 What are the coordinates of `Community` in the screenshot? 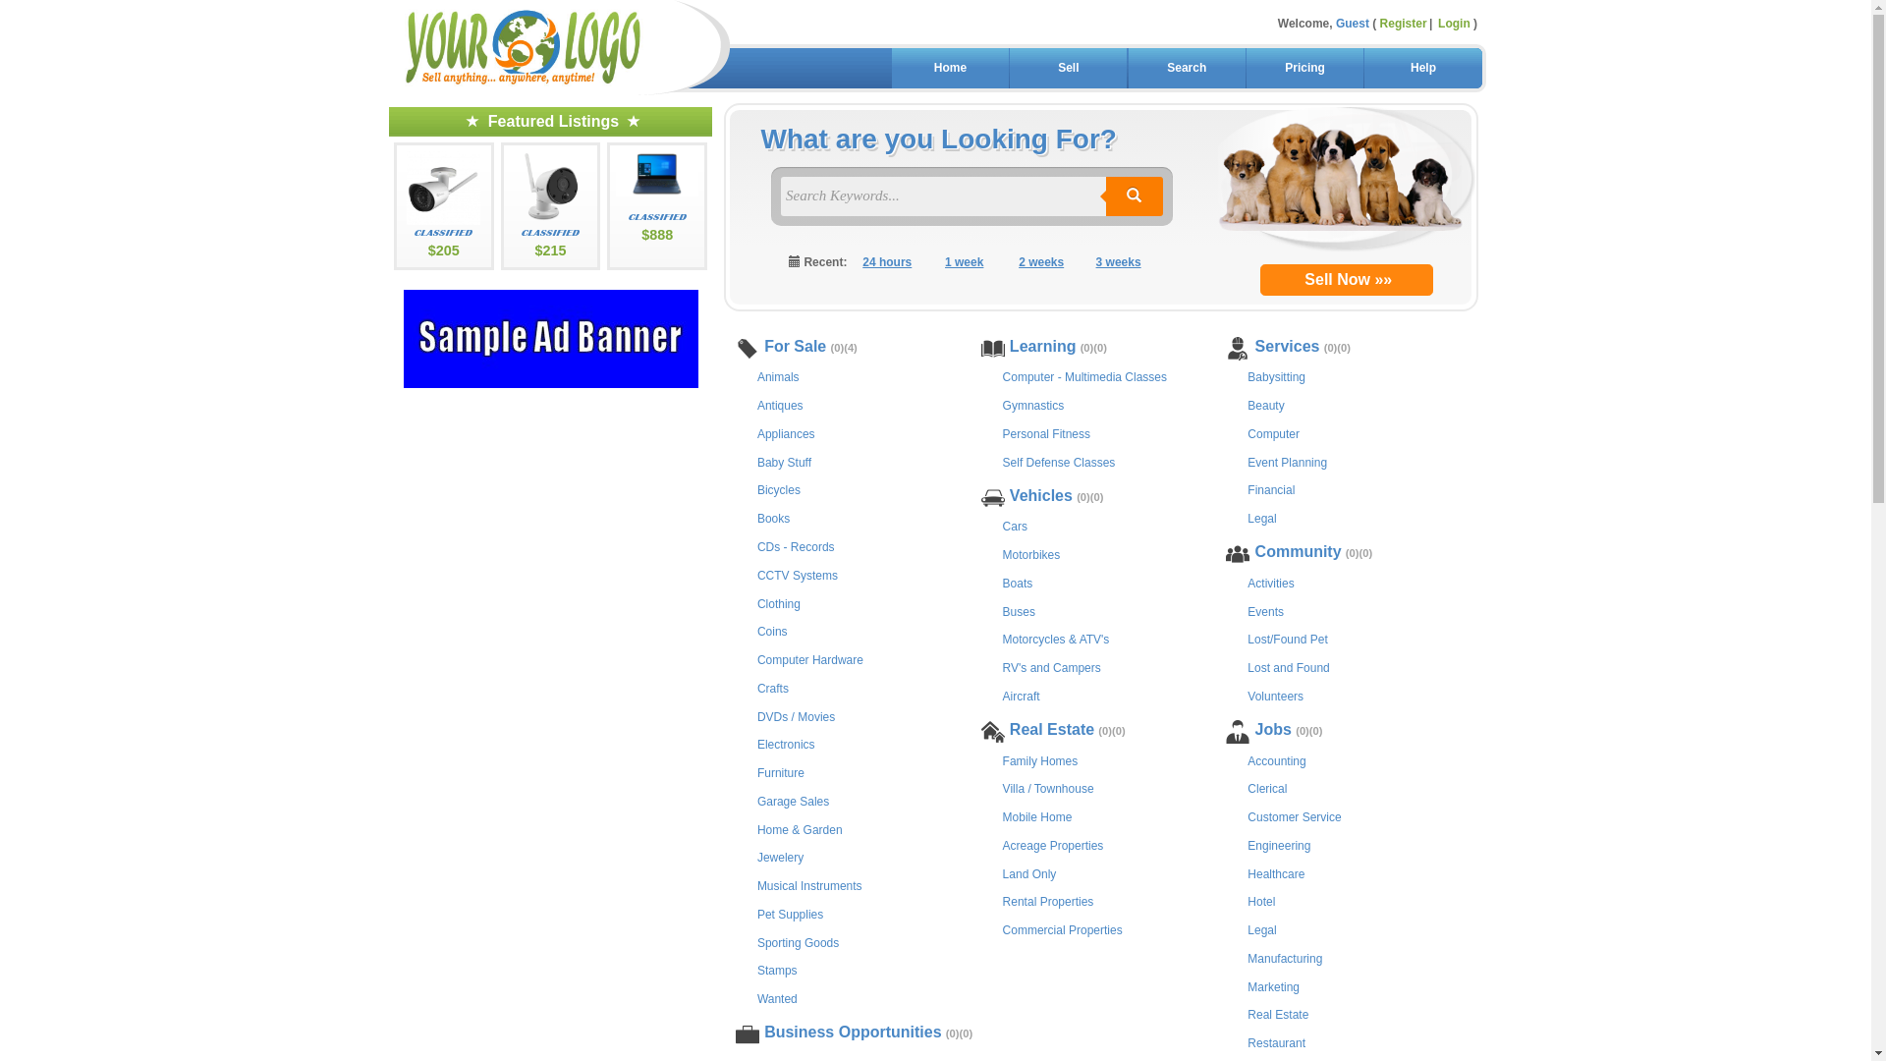 It's located at (1298, 553).